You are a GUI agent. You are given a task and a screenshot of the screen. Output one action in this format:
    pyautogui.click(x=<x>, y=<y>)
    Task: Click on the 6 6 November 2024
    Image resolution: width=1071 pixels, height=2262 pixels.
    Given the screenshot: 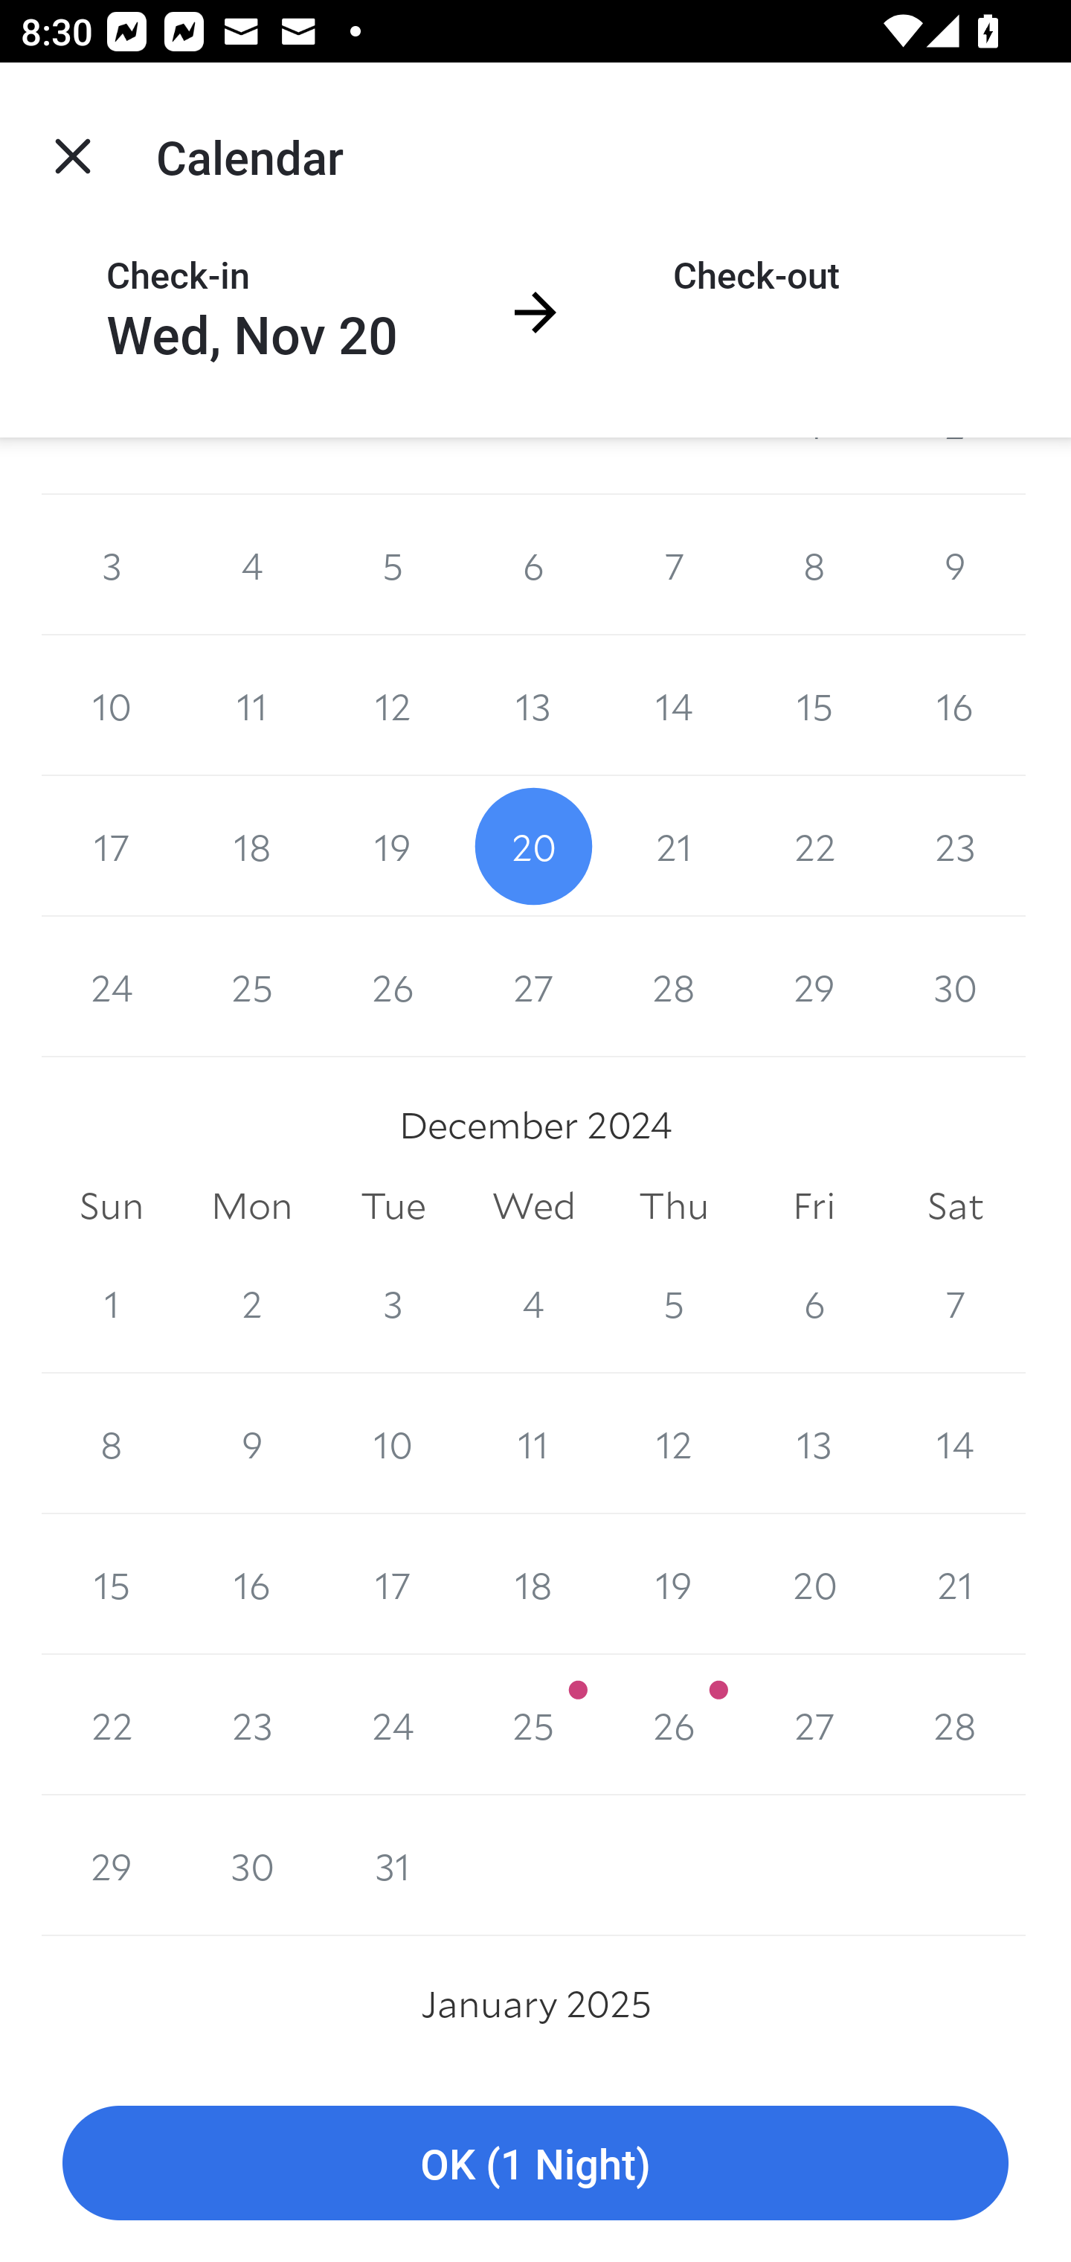 What is the action you would take?
    pyautogui.click(x=534, y=565)
    